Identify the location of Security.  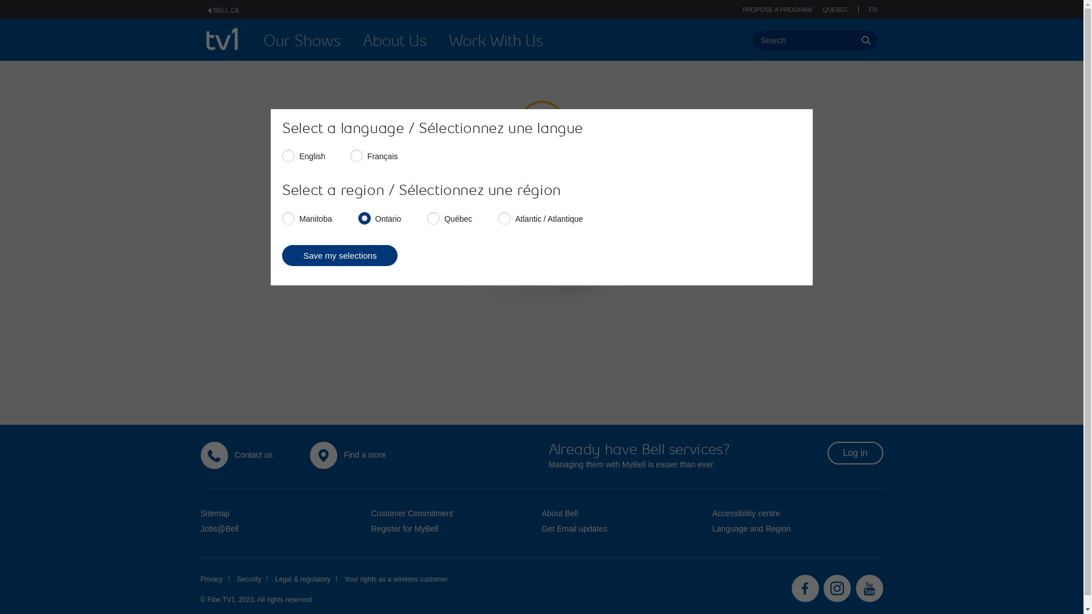
(252, 580).